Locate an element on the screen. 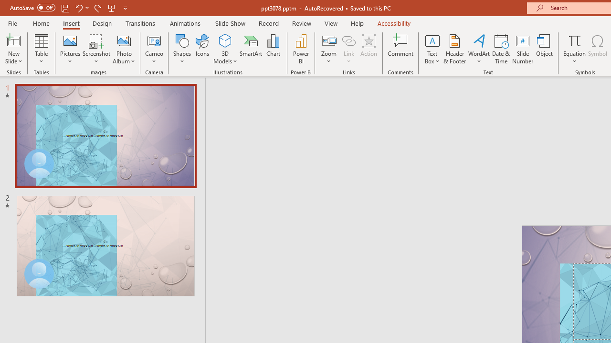  Icons is located at coordinates (202, 49).